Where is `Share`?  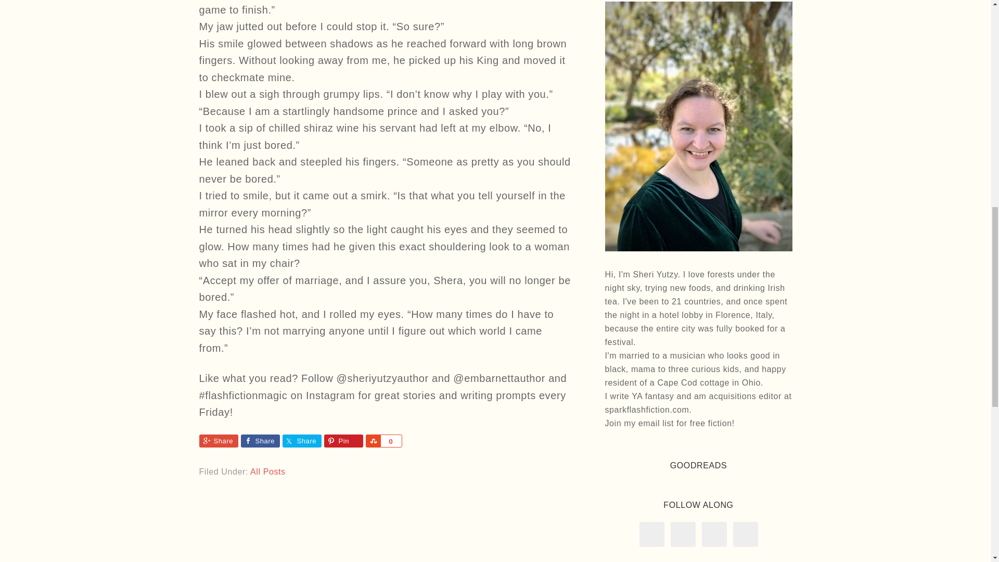 Share is located at coordinates (260, 440).